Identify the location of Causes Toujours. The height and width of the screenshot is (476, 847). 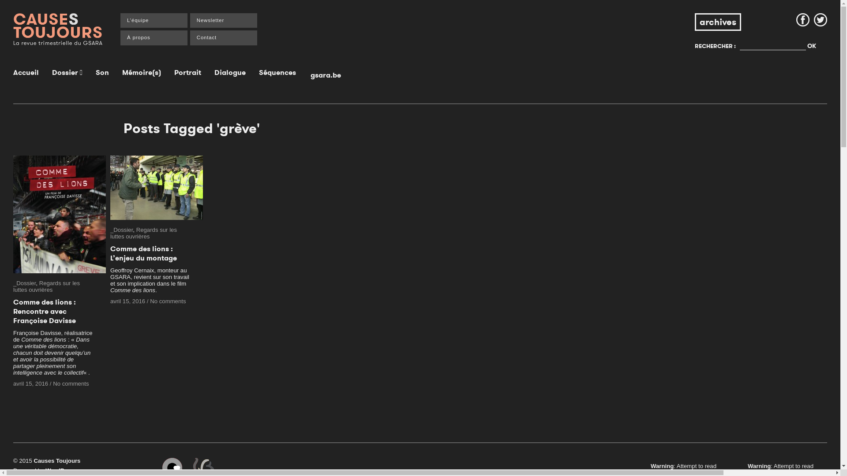
(57, 461).